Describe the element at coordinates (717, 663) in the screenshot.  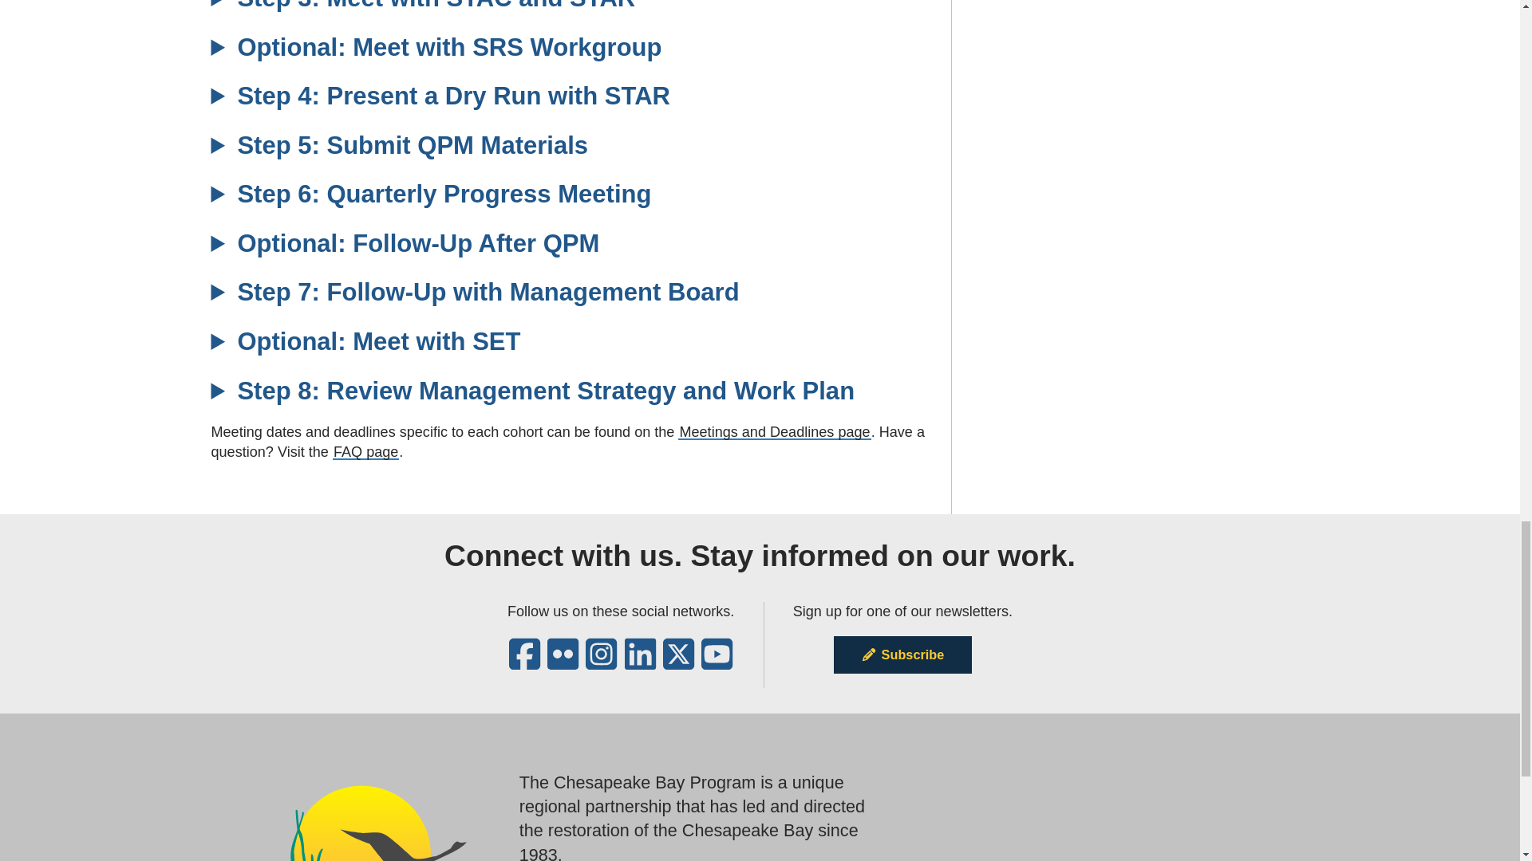
I see `Visit us on YouTube` at that location.